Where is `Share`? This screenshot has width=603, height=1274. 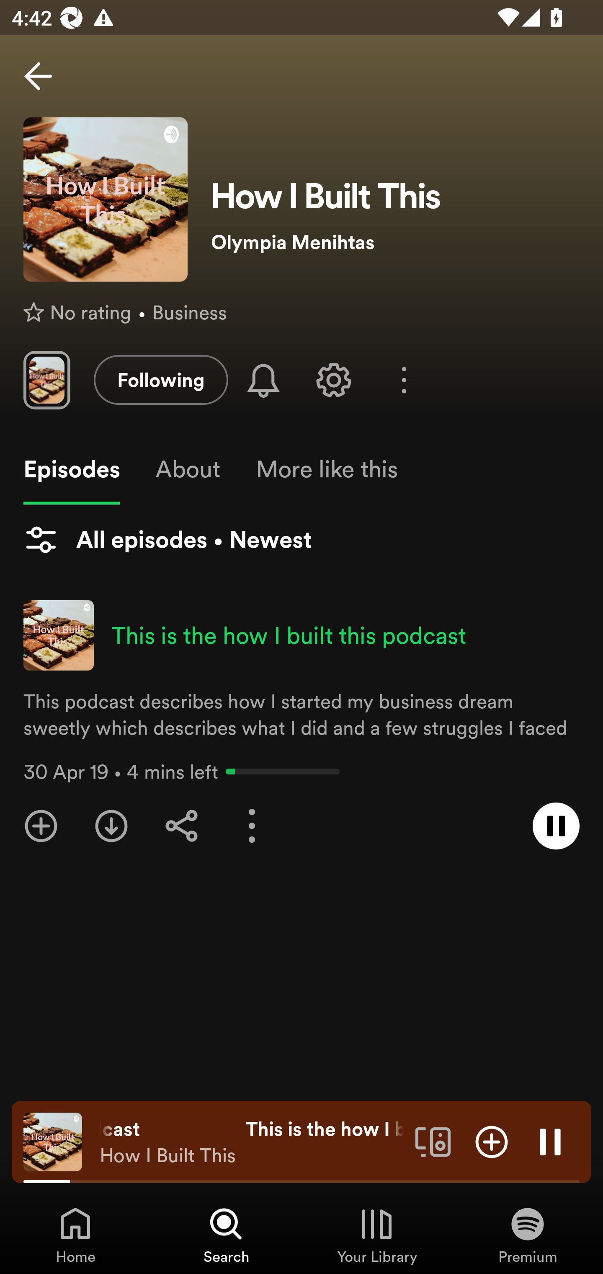 Share is located at coordinates (182, 826).